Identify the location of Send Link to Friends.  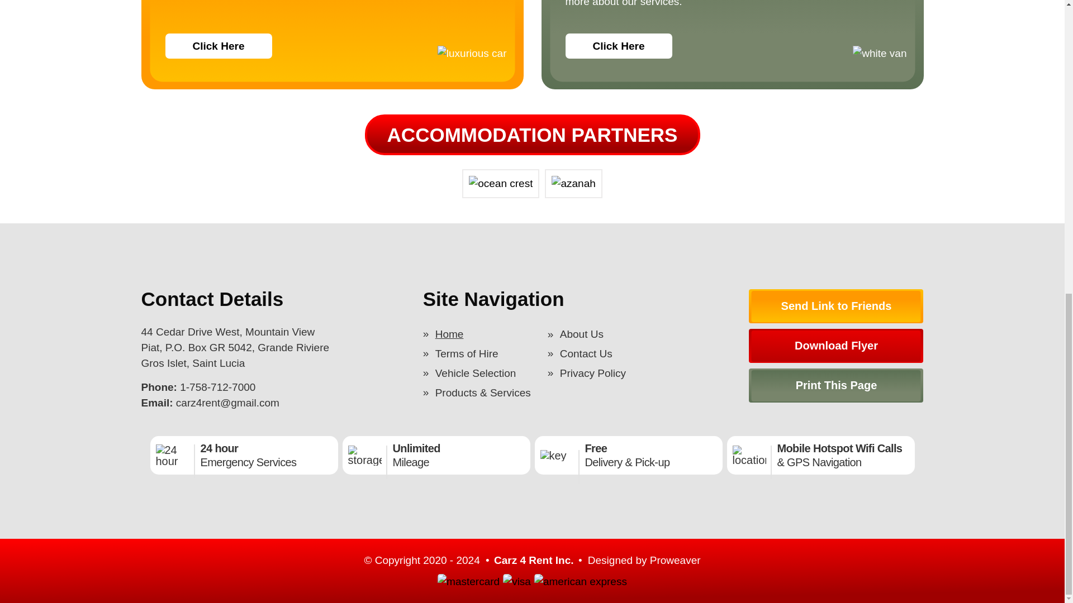
(836, 306).